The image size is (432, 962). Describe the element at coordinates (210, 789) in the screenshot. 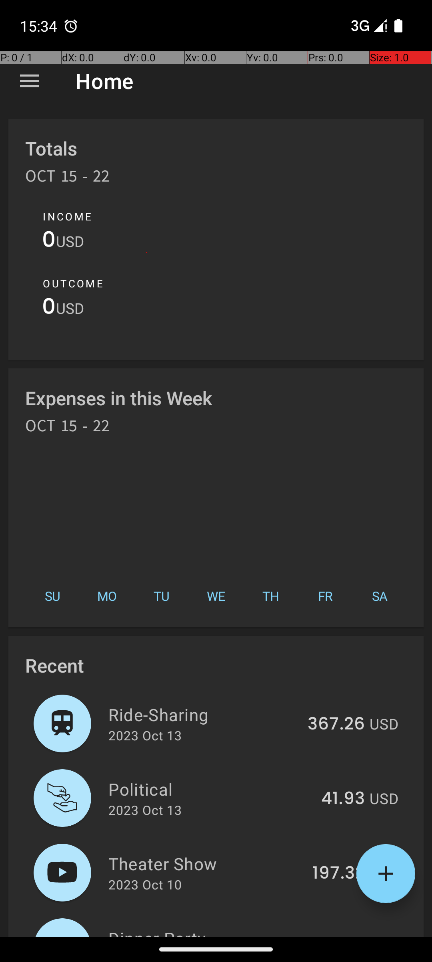

I see `Political` at that location.